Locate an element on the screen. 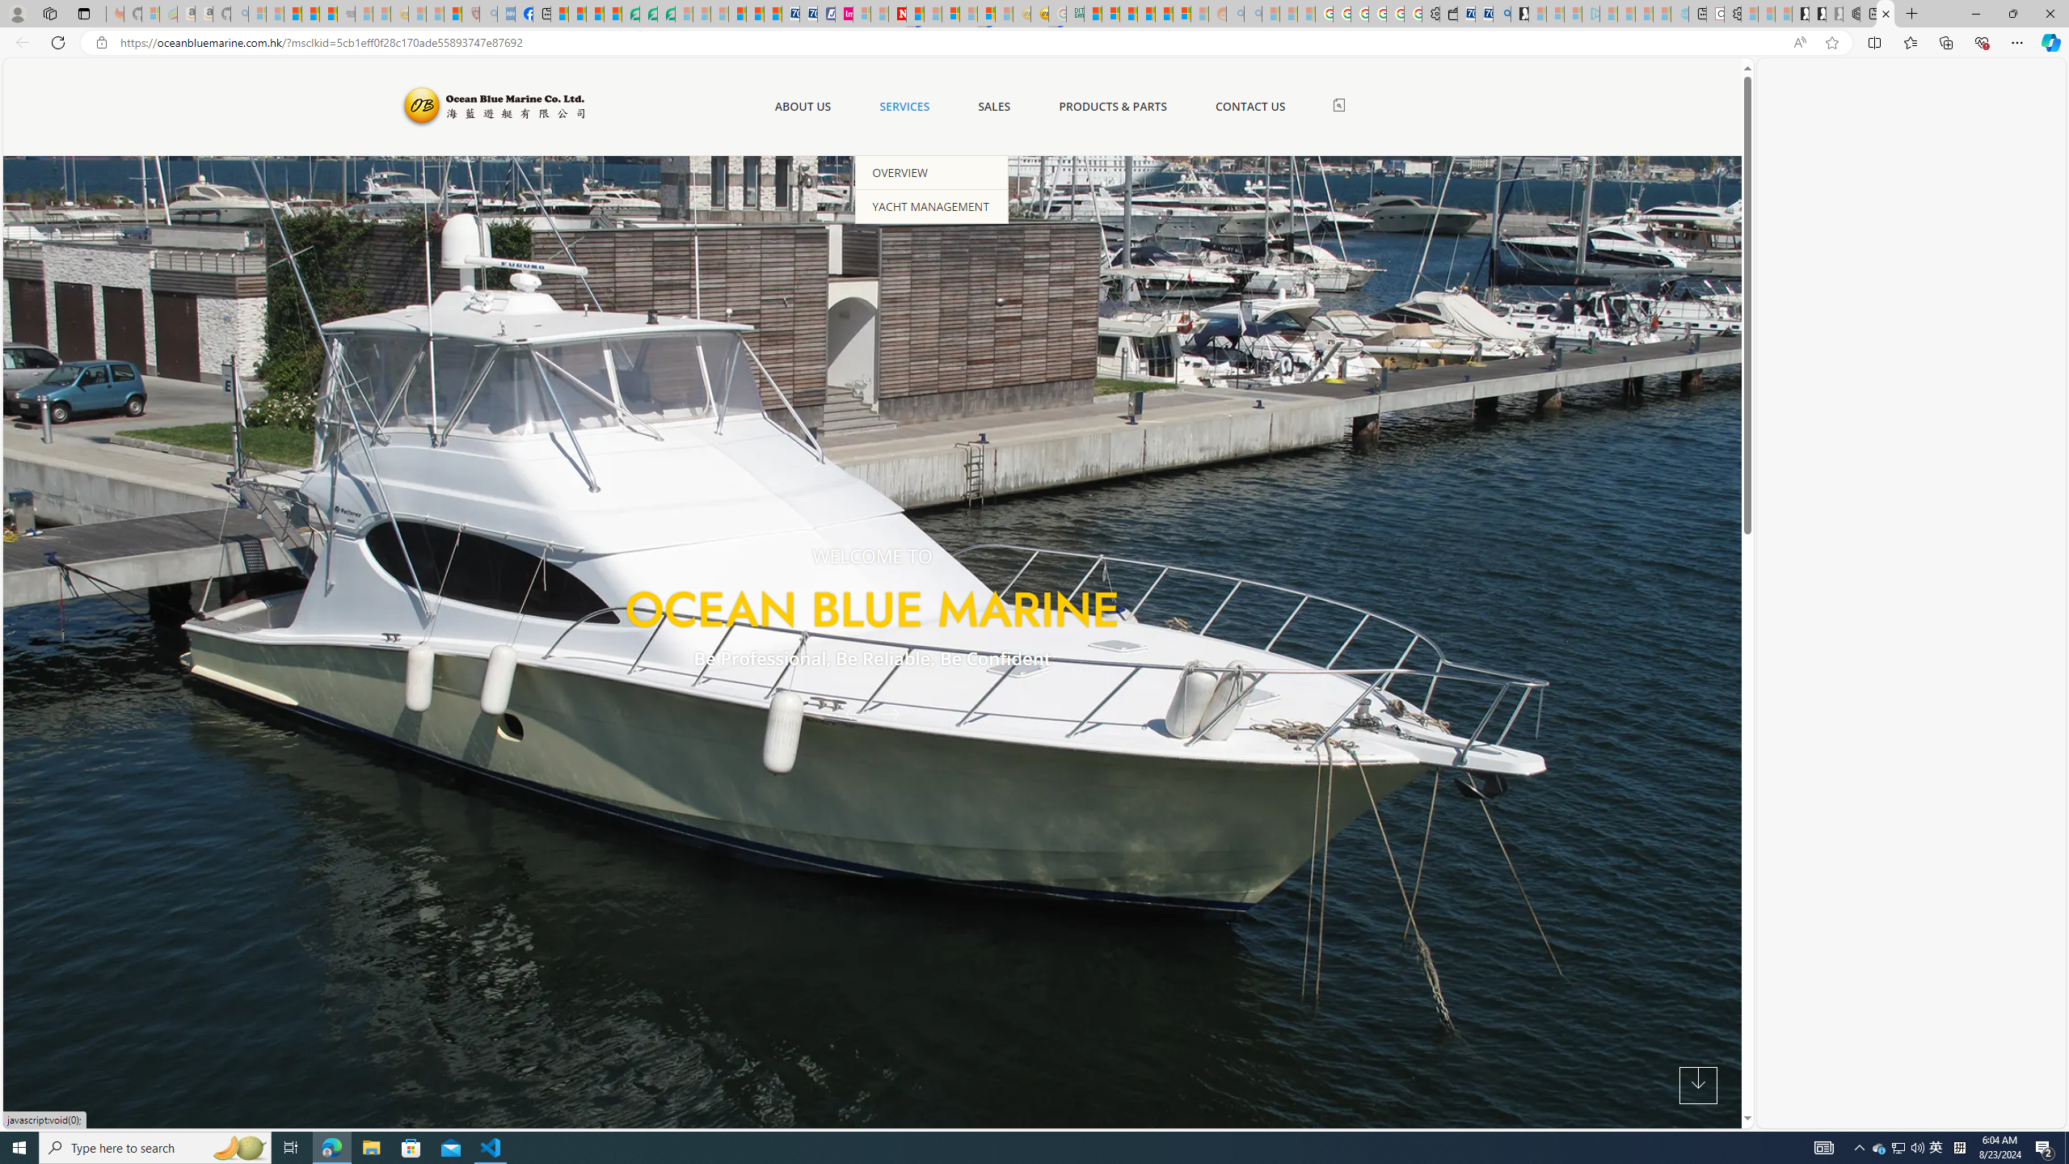 This screenshot has height=1164, width=2069. Kinda Frugal - MSN is located at coordinates (1164, 14).